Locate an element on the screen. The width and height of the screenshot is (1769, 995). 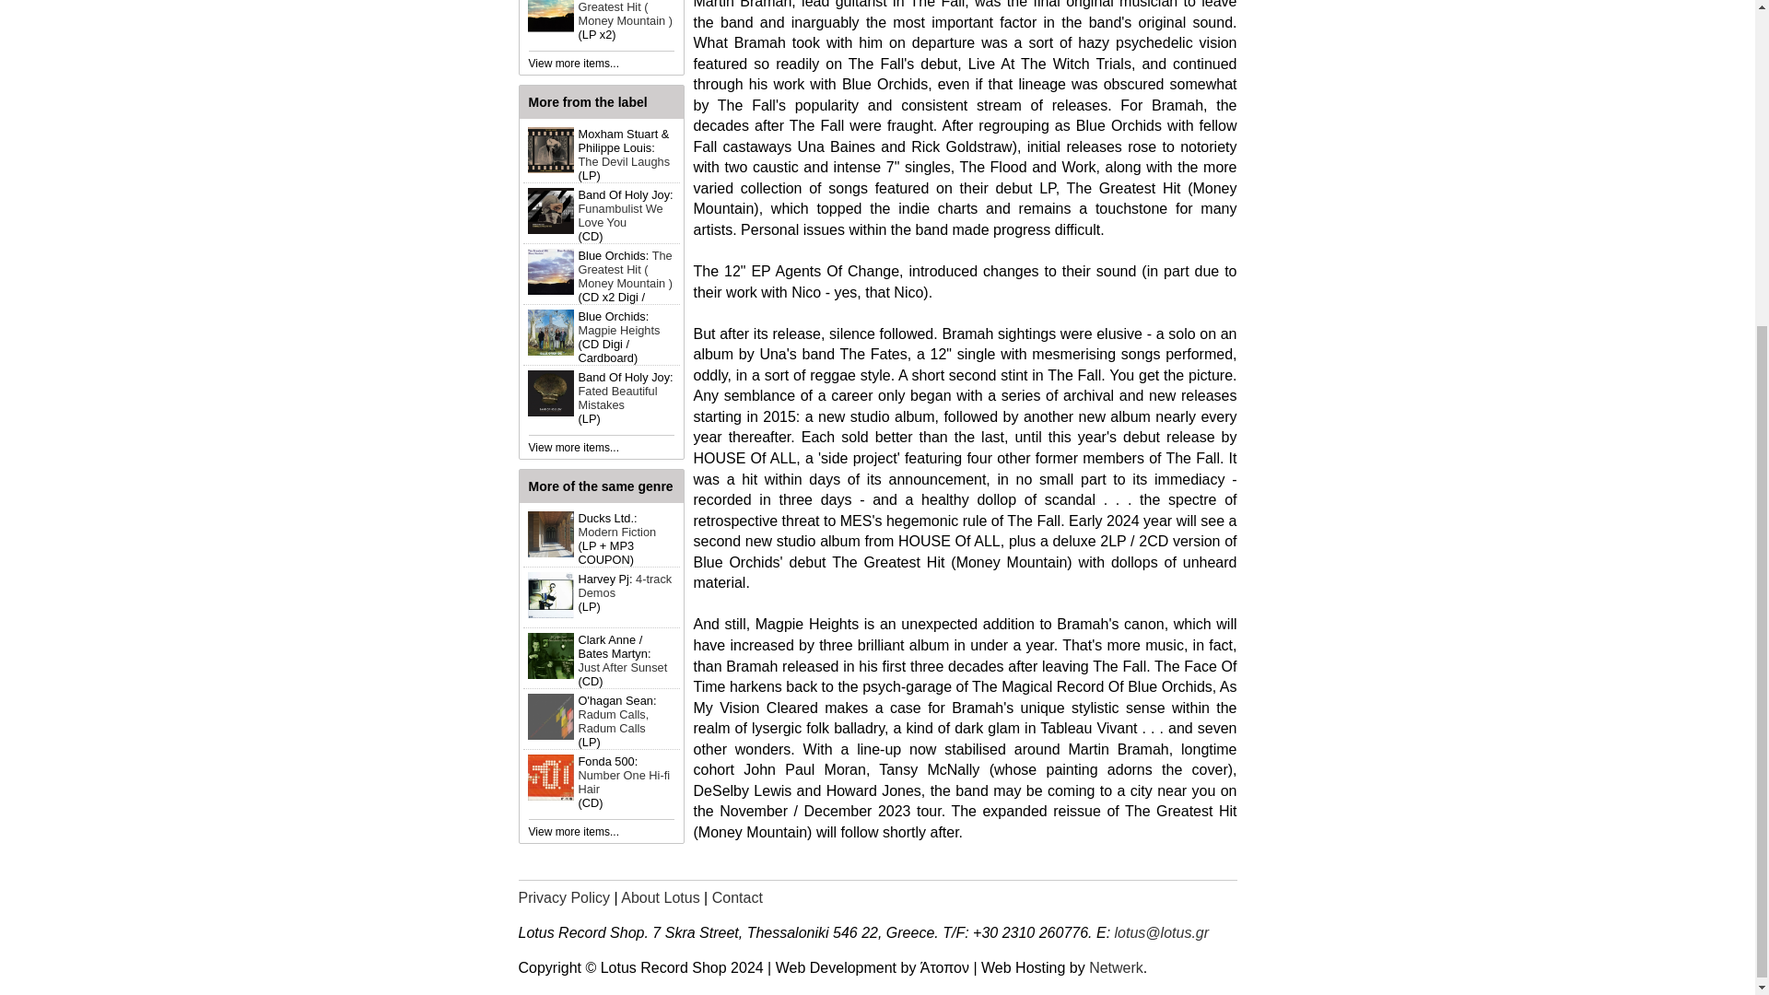
Modern Fiction is located at coordinates (617, 533).